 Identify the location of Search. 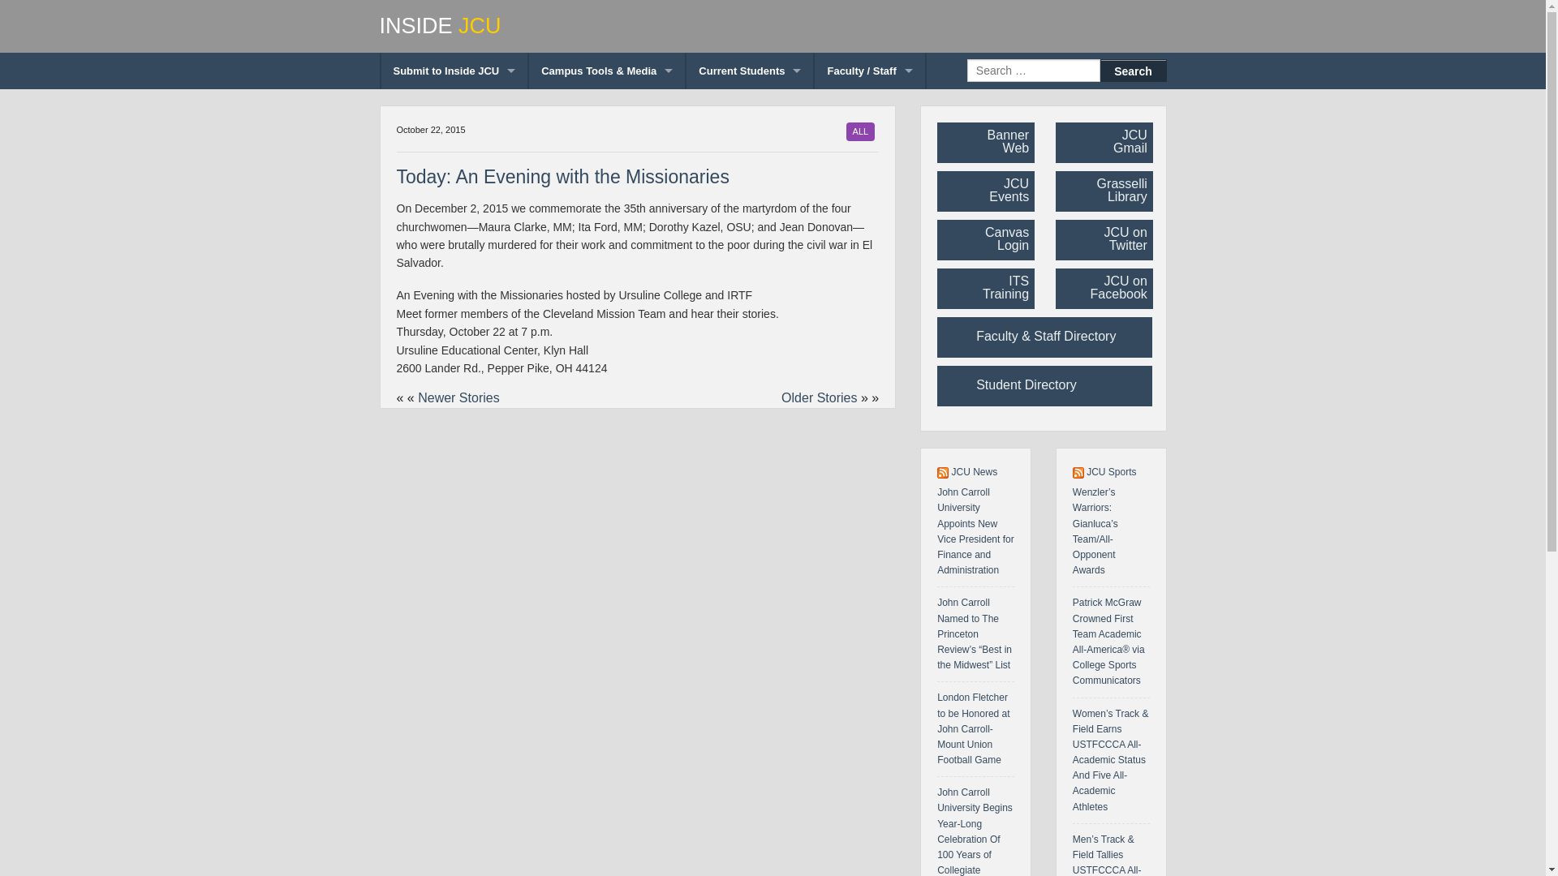
(1133, 71).